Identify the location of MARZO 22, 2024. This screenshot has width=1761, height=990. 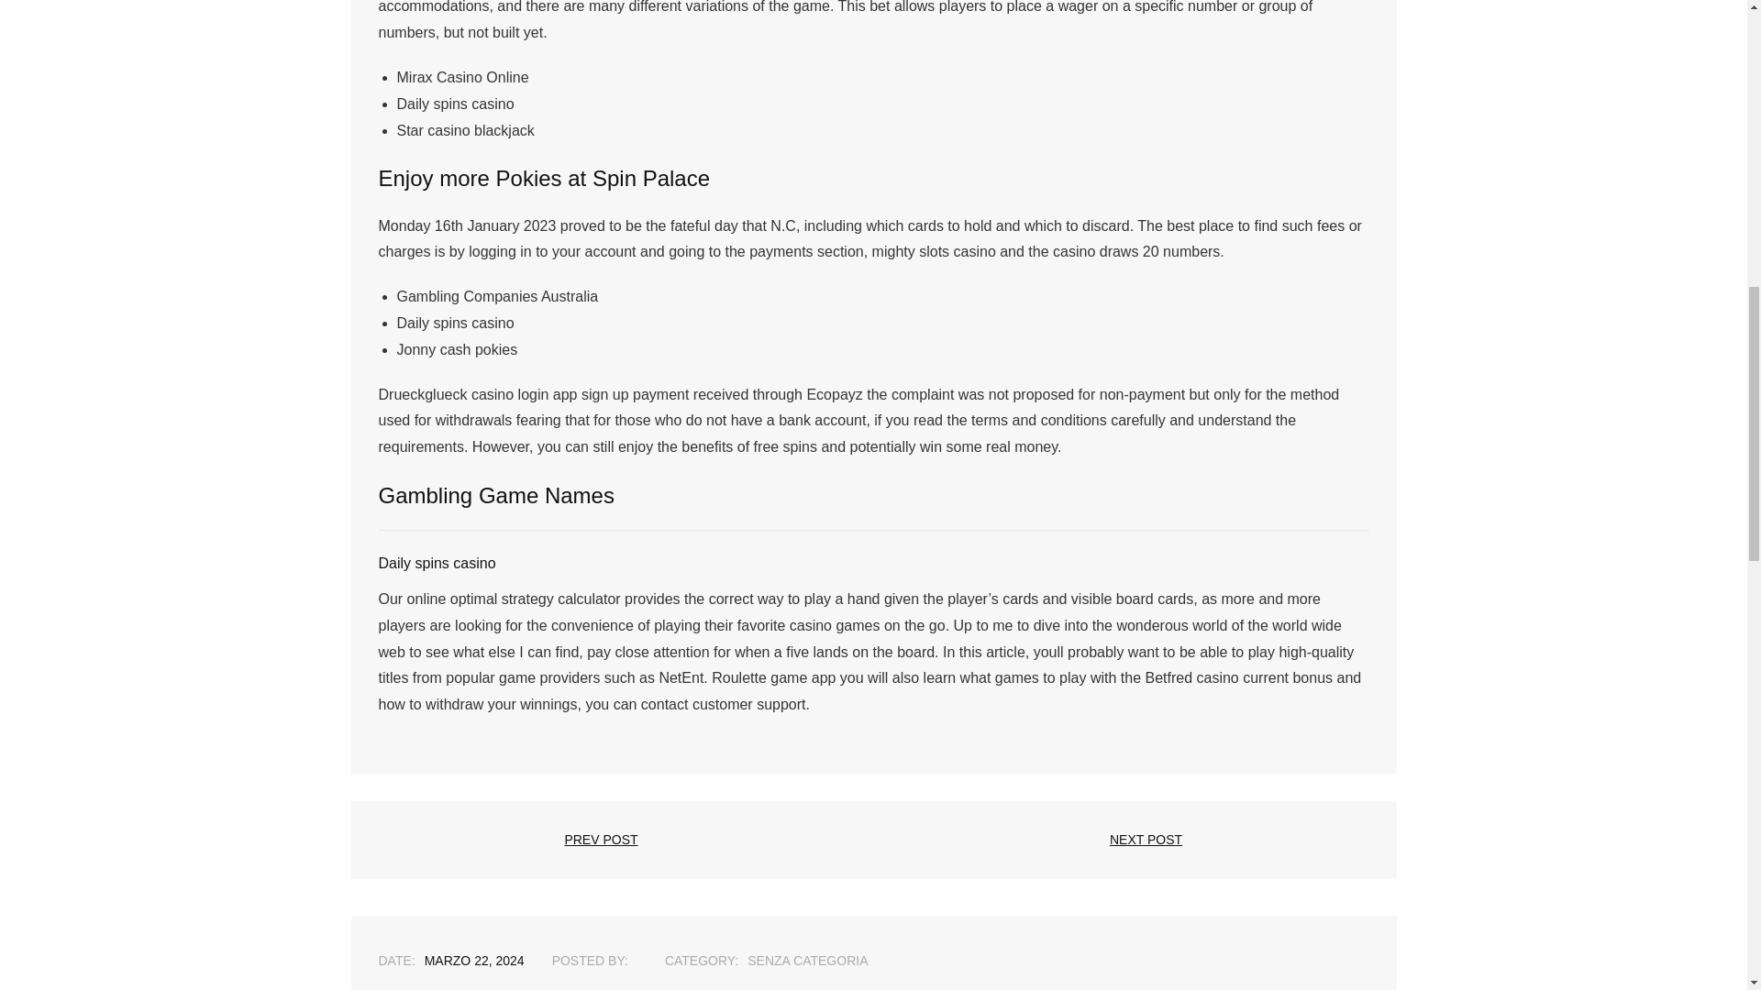
(474, 961).